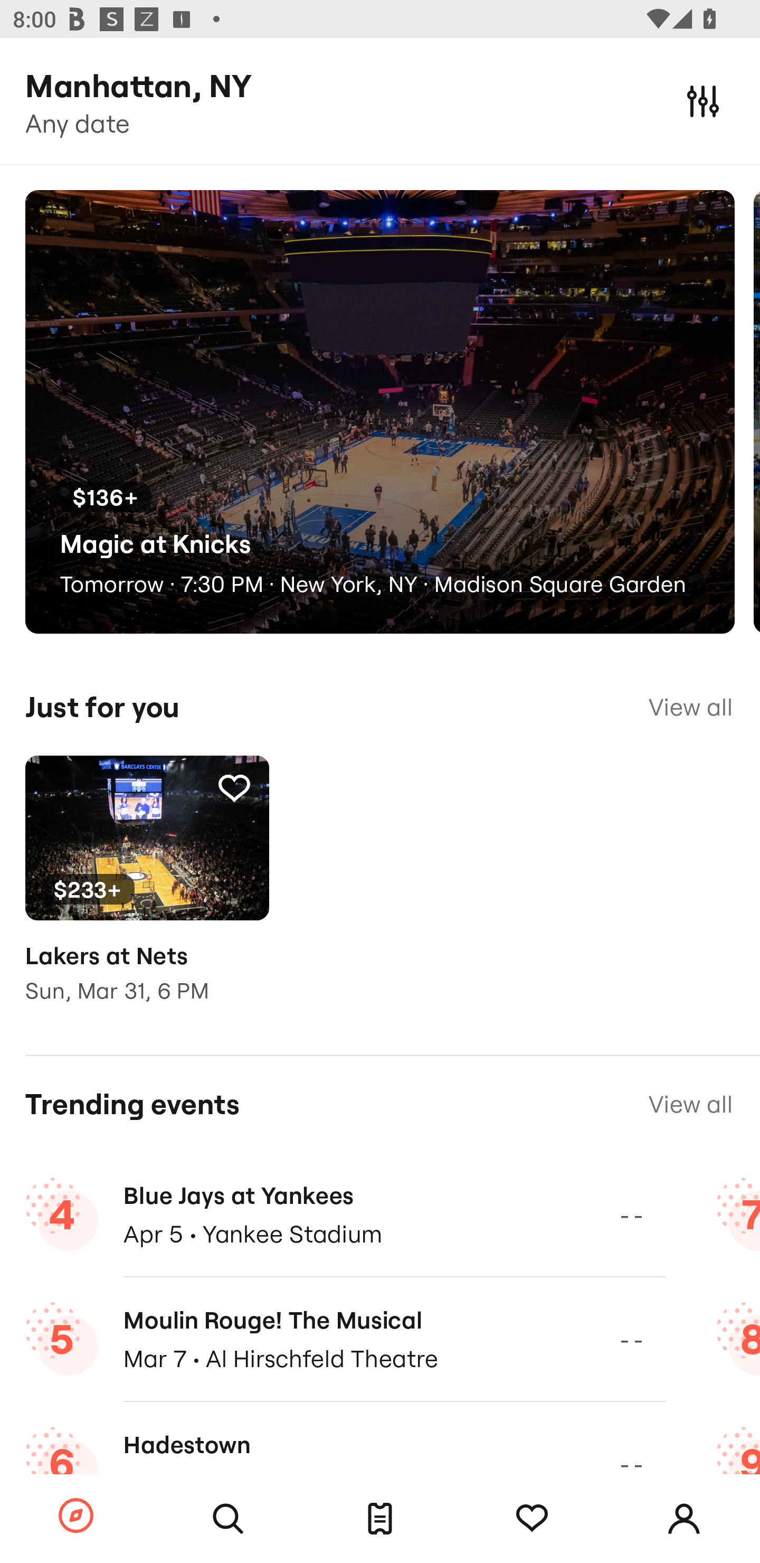 The image size is (760, 1563). What do you see at coordinates (234, 788) in the screenshot?
I see `Tracking` at bounding box center [234, 788].